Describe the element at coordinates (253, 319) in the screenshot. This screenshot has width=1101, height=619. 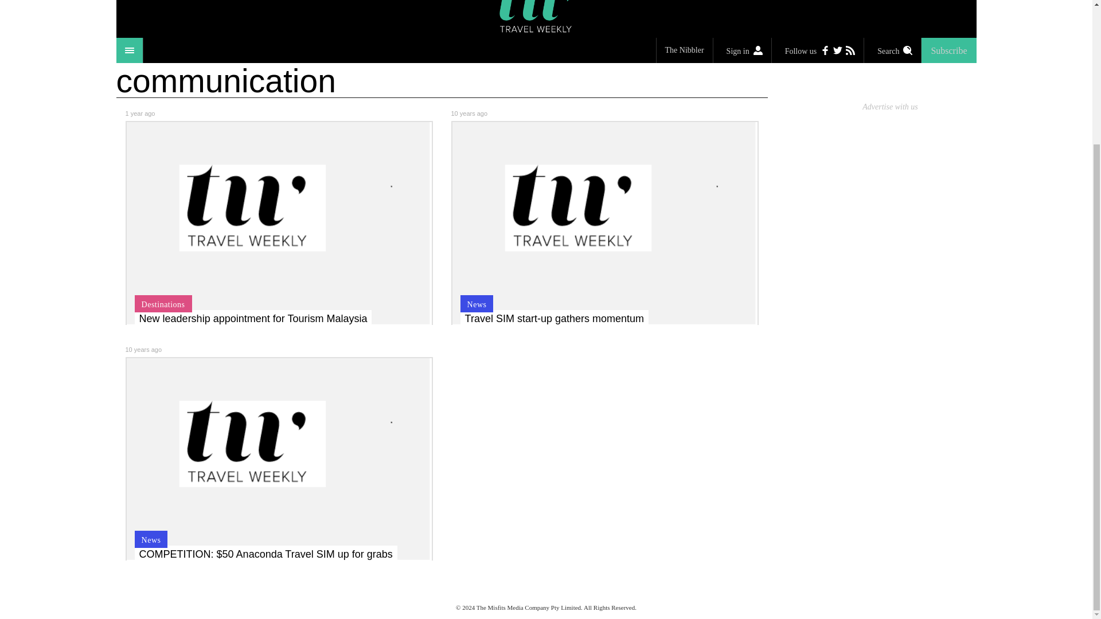
I see `New leadership appointment for Tourism Malaysia` at that location.